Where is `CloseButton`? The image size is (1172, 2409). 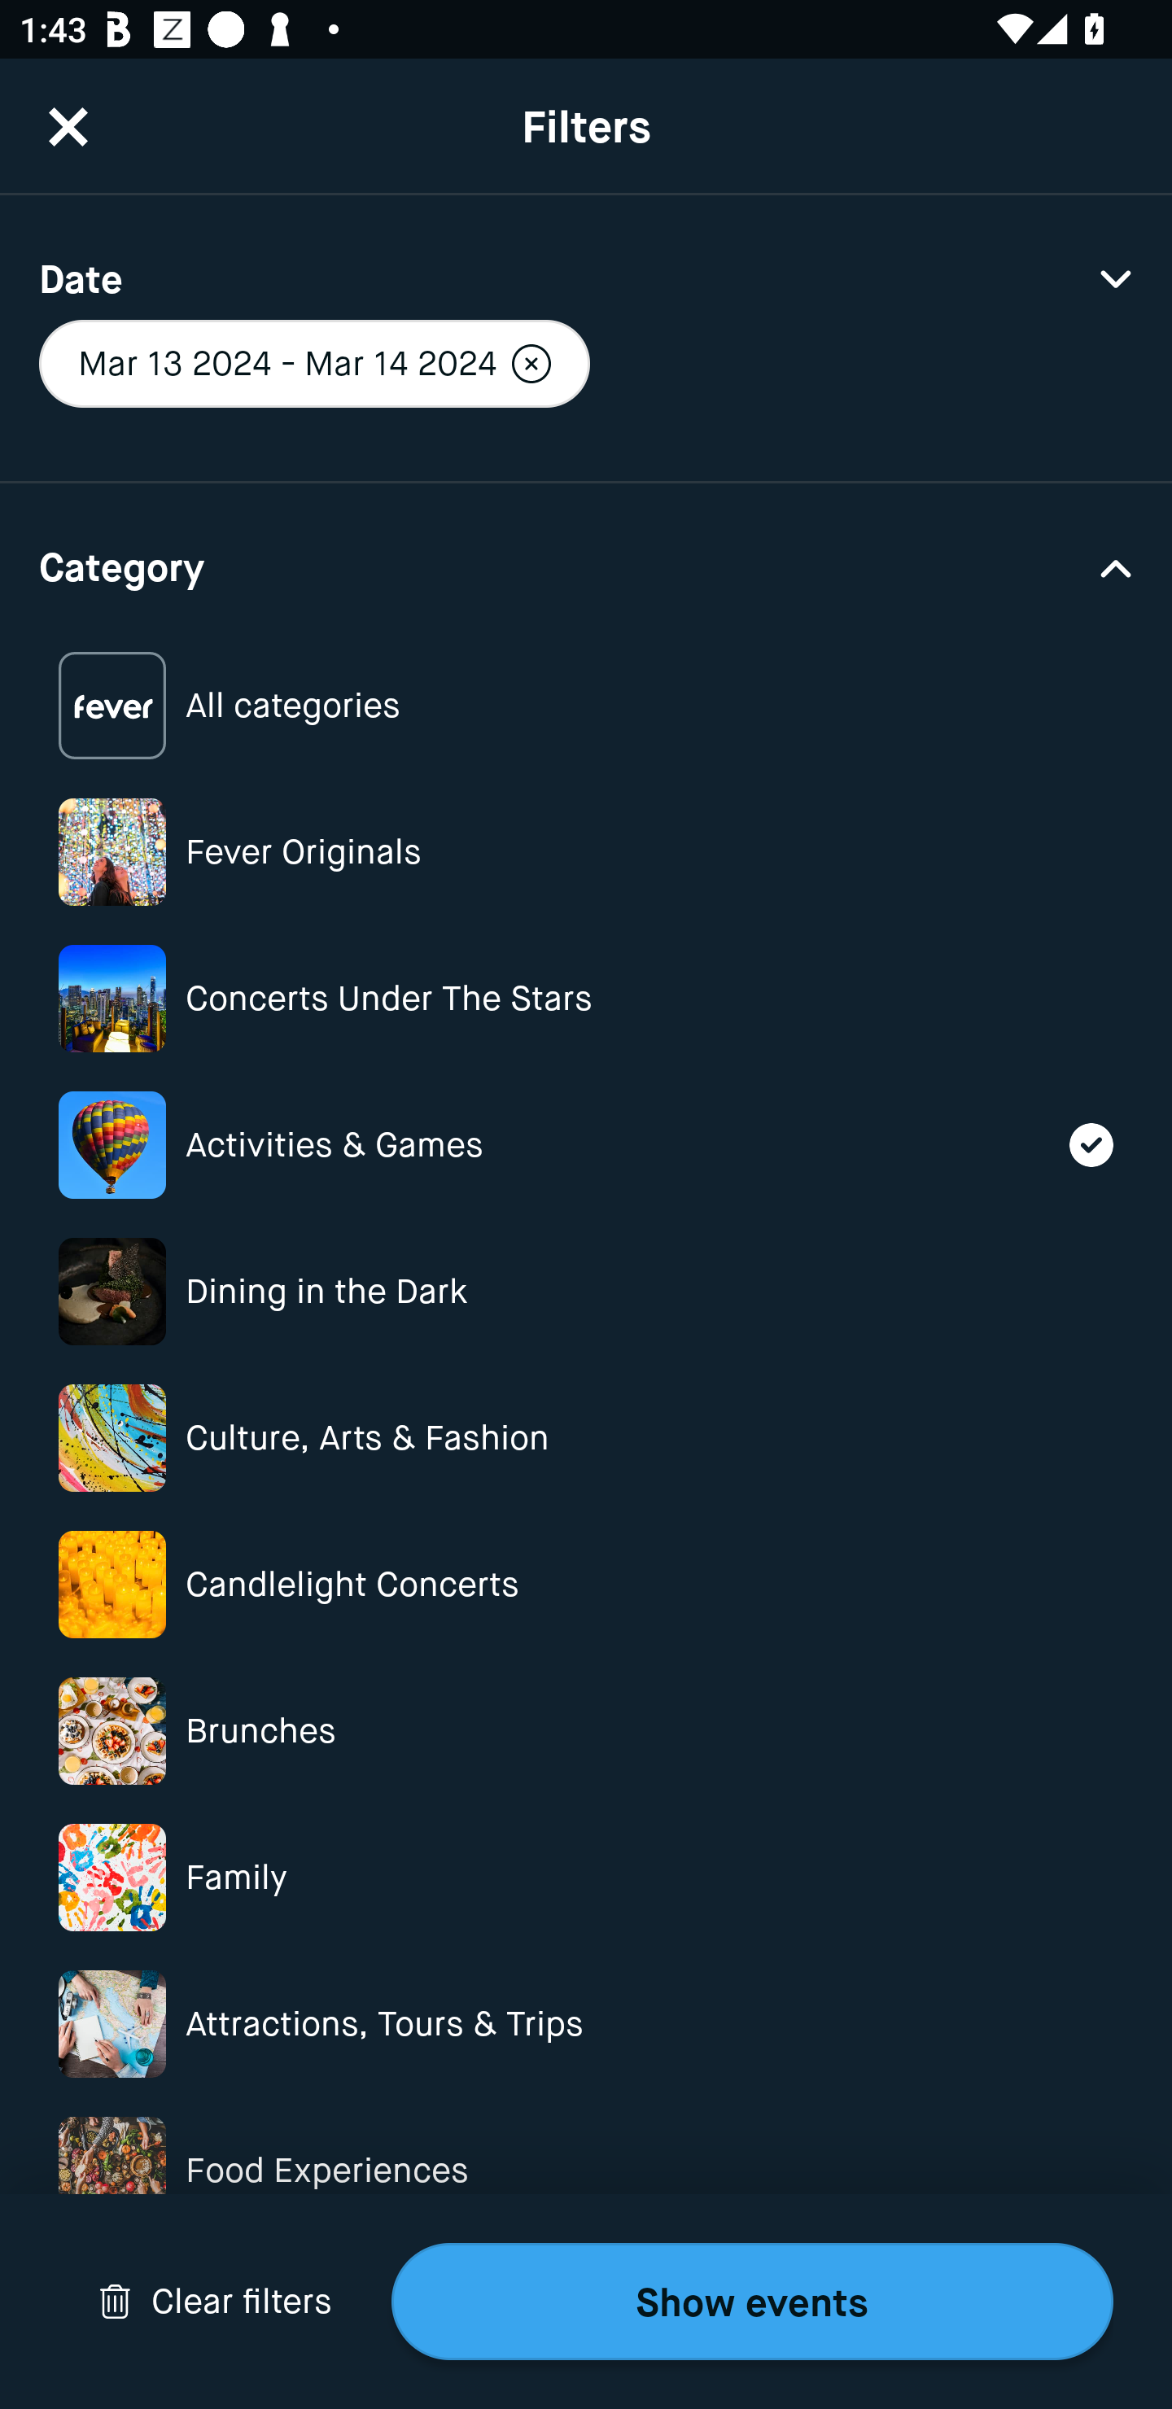
CloseButton is located at coordinates (68, 126).